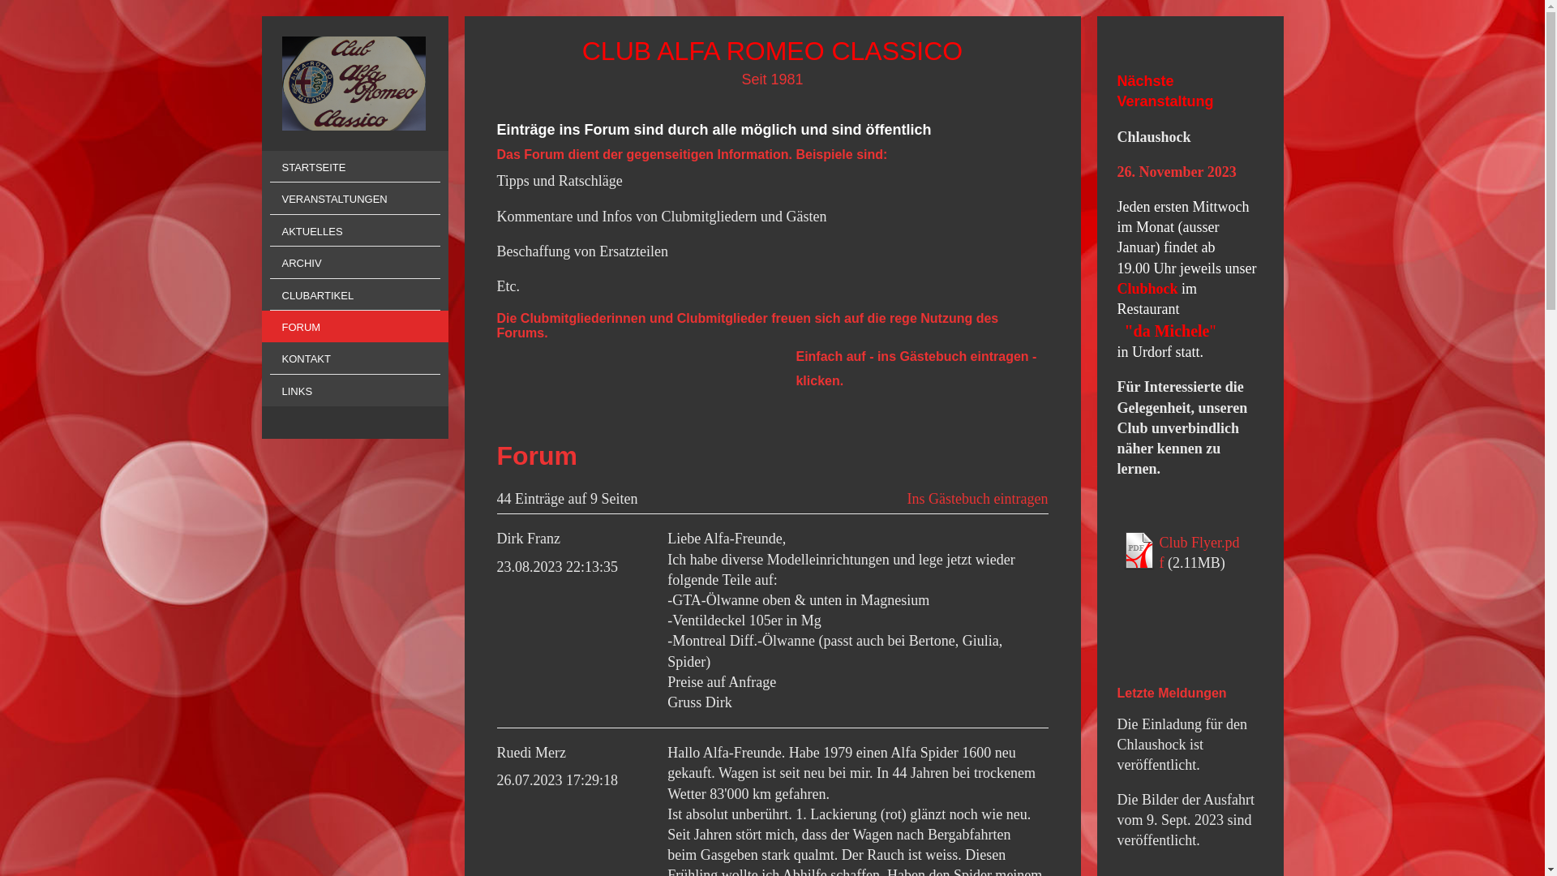 Image resolution: width=1557 pixels, height=876 pixels. I want to click on LINKS, so click(354, 391).